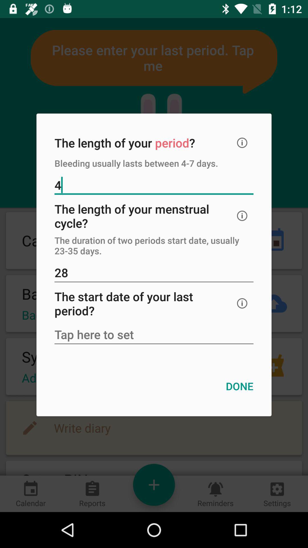 This screenshot has height=548, width=308. I want to click on information, so click(242, 143).